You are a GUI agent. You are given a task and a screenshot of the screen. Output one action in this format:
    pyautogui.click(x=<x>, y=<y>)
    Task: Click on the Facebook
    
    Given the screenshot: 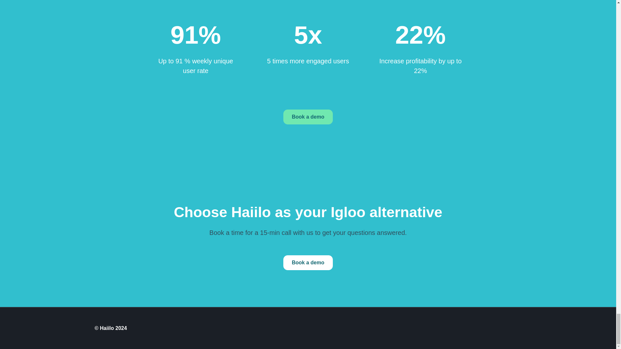 What is the action you would take?
    pyautogui.click(x=472, y=330)
    